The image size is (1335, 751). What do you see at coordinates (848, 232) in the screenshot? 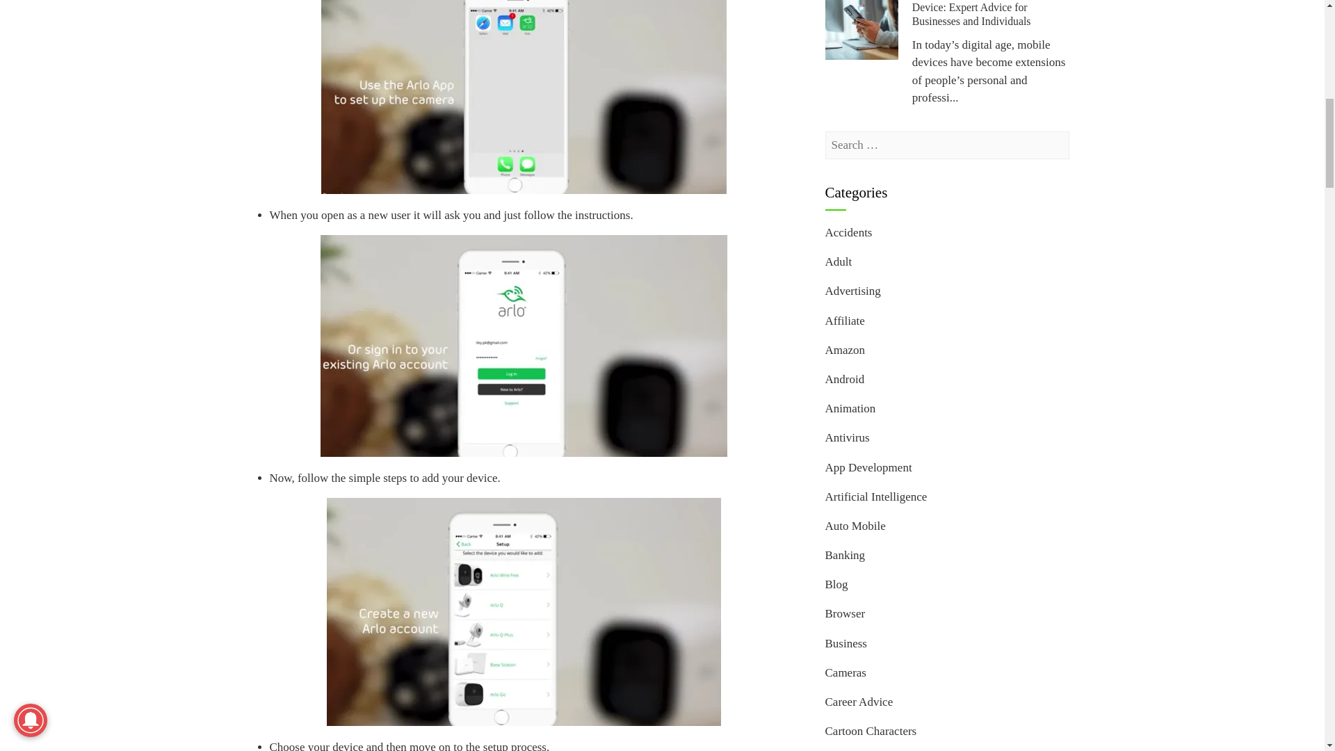
I see `Accidents` at bounding box center [848, 232].